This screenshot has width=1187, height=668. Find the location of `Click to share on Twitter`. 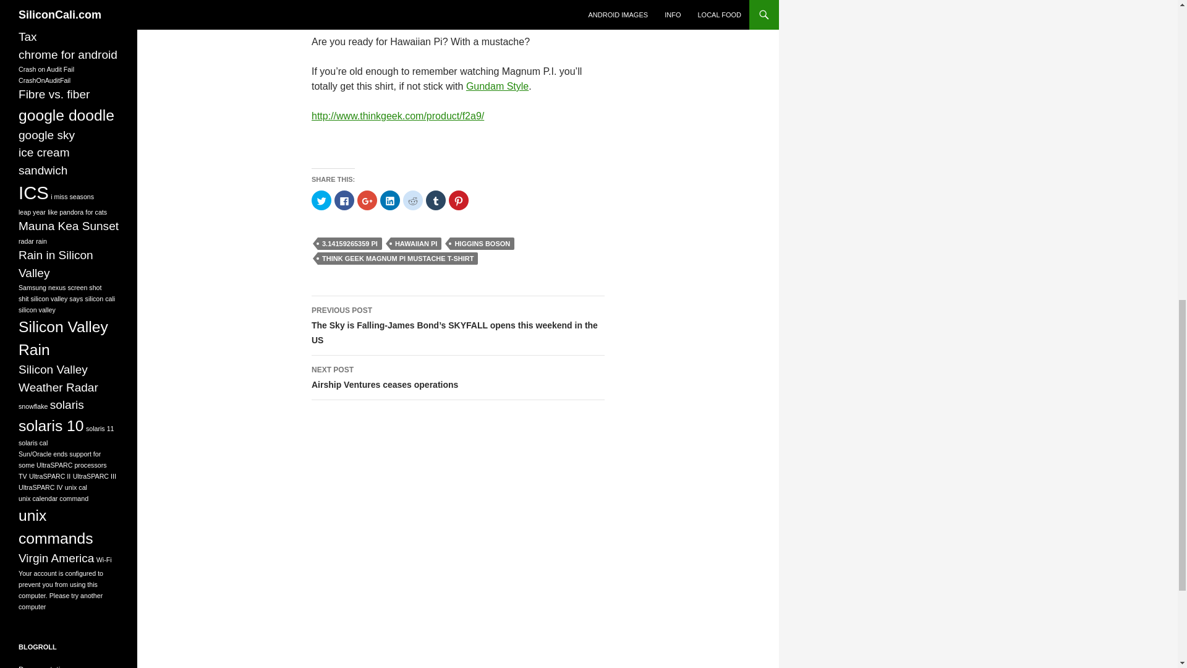

Click to share on Twitter is located at coordinates (45, 80).